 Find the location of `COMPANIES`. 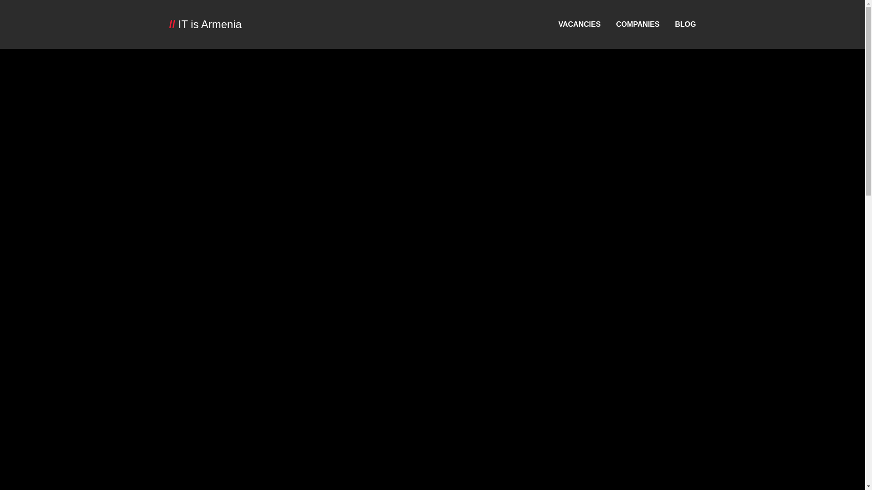

COMPANIES is located at coordinates (638, 24).